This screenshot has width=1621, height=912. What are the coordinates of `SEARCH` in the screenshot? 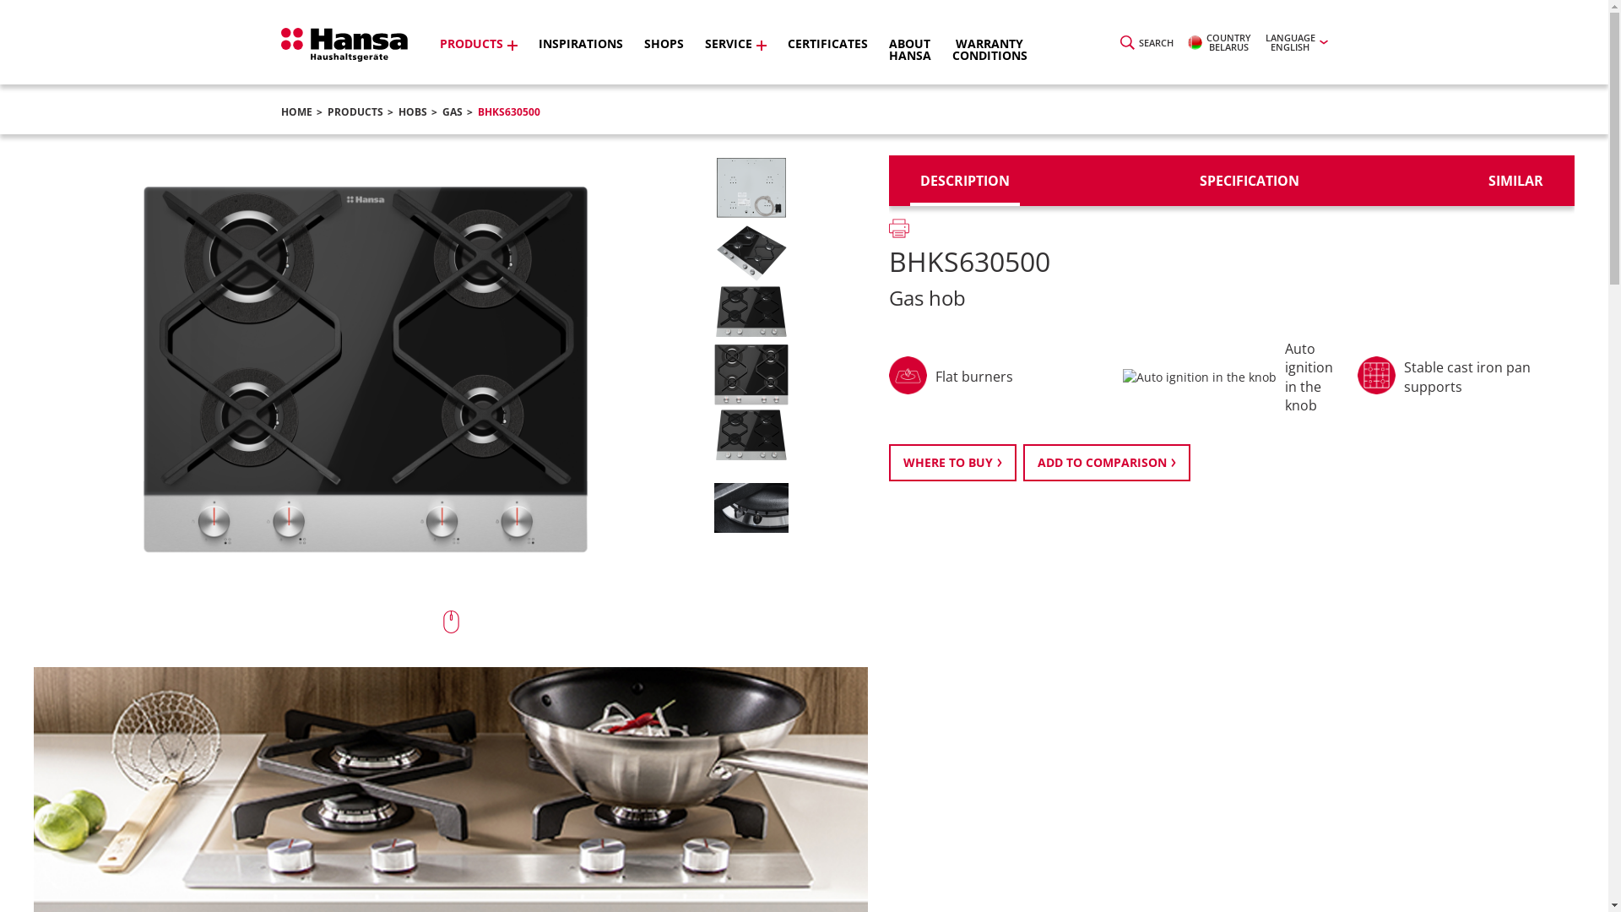 It's located at (1147, 42).